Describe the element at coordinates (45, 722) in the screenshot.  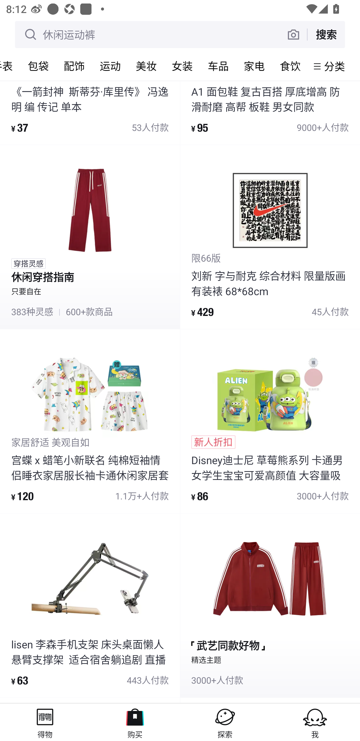
I see `得物` at that location.